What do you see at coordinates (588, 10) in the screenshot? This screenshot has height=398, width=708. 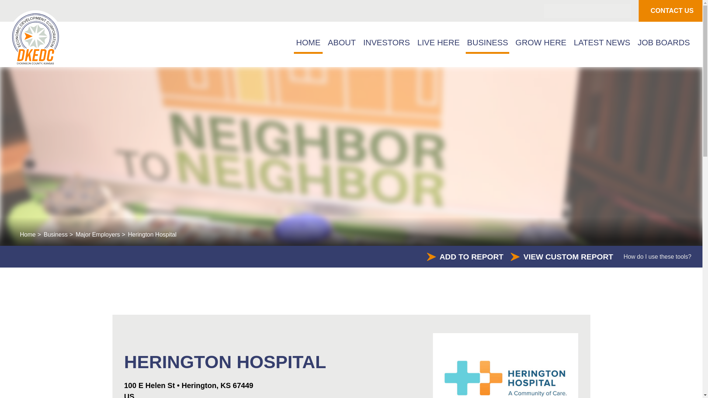 I see `Search our site!` at bounding box center [588, 10].